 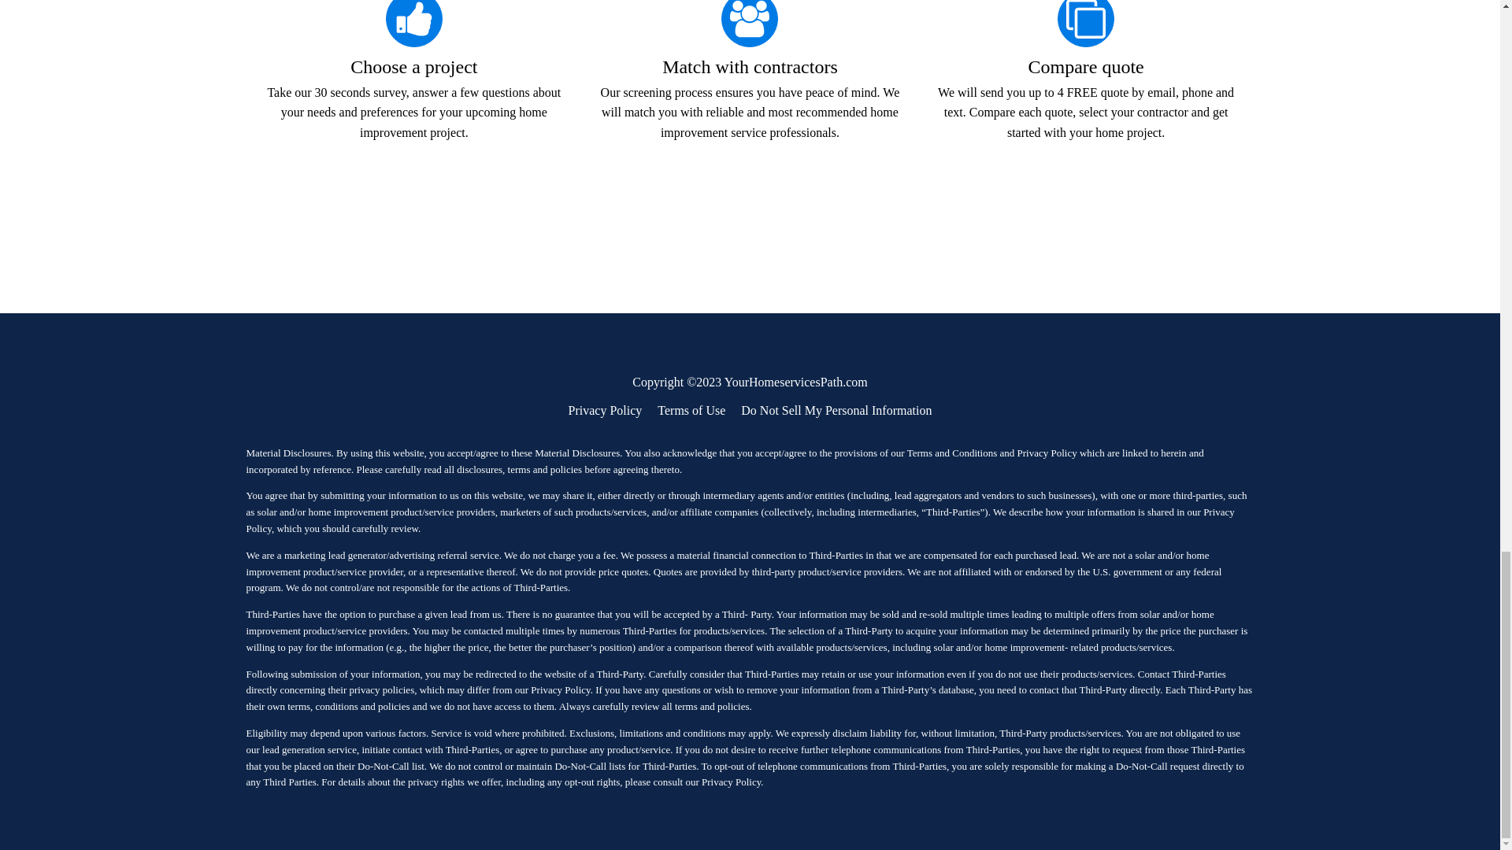 What do you see at coordinates (691, 410) in the screenshot?
I see `Terms of Use` at bounding box center [691, 410].